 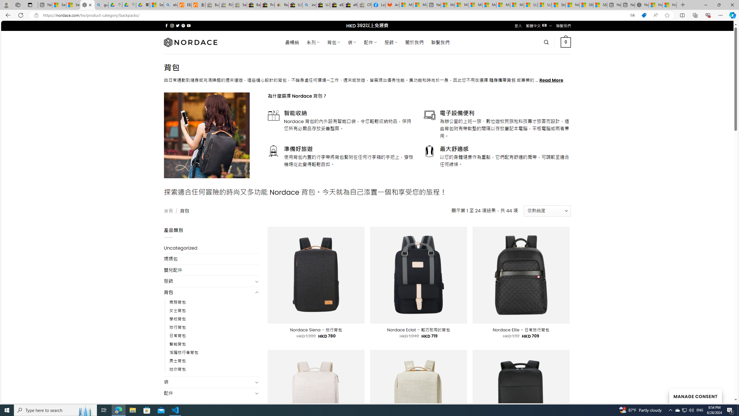 What do you see at coordinates (166, 25) in the screenshot?
I see `Follow on Facebook` at bounding box center [166, 25].